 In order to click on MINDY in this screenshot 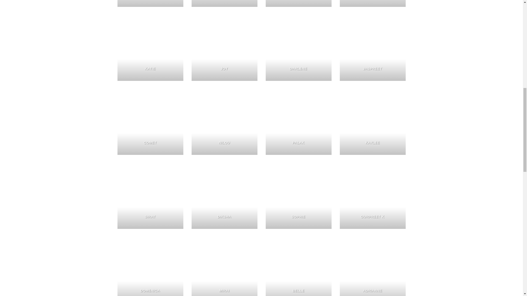, I will do `click(150, 3)`.